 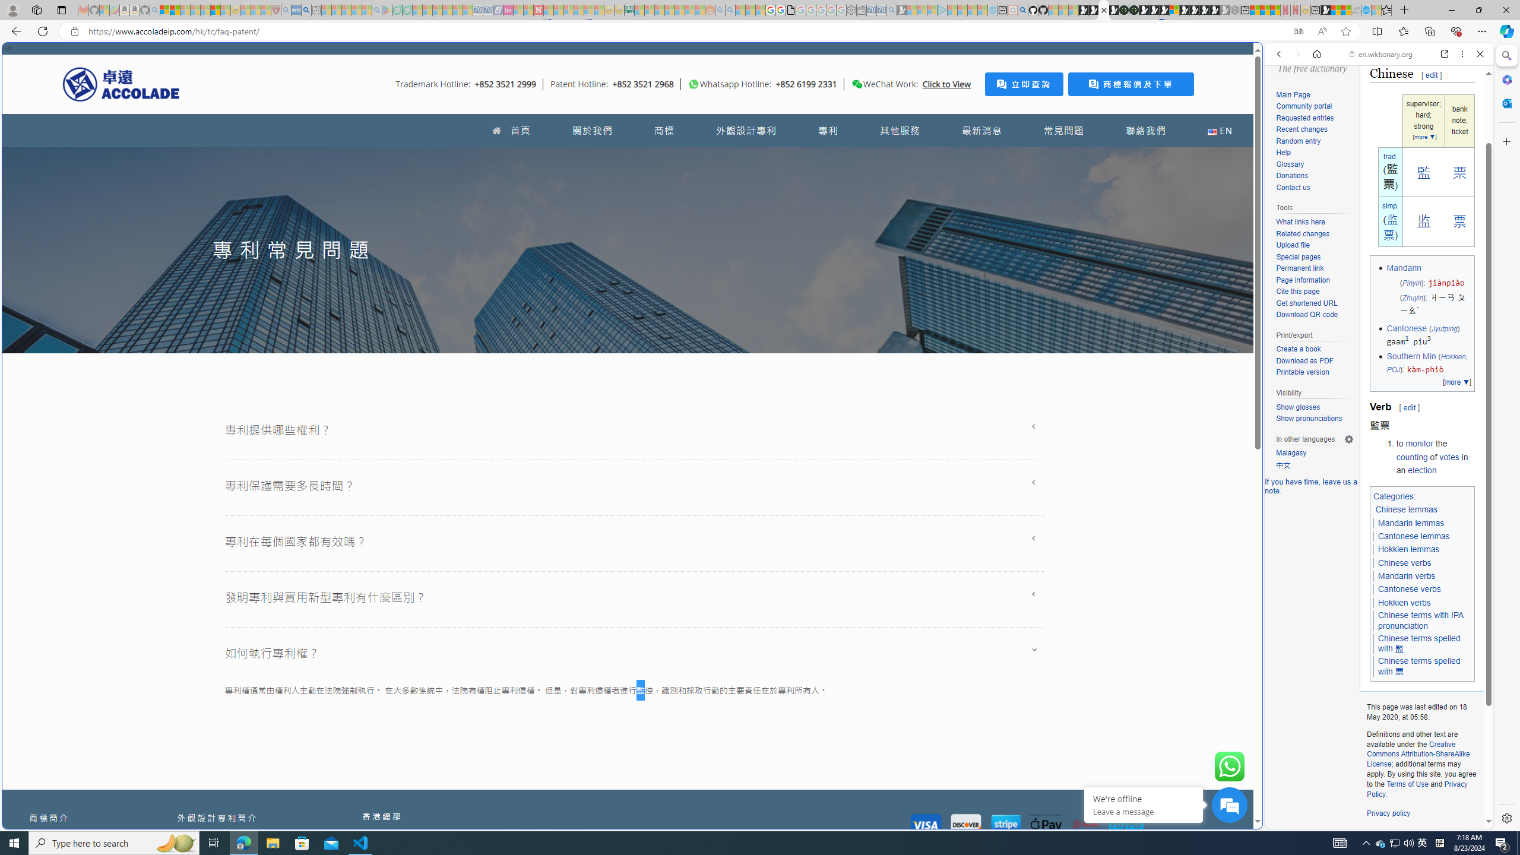 What do you see at coordinates (1410, 407) in the screenshot?
I see `edit` at bounding box center [1410, 407].